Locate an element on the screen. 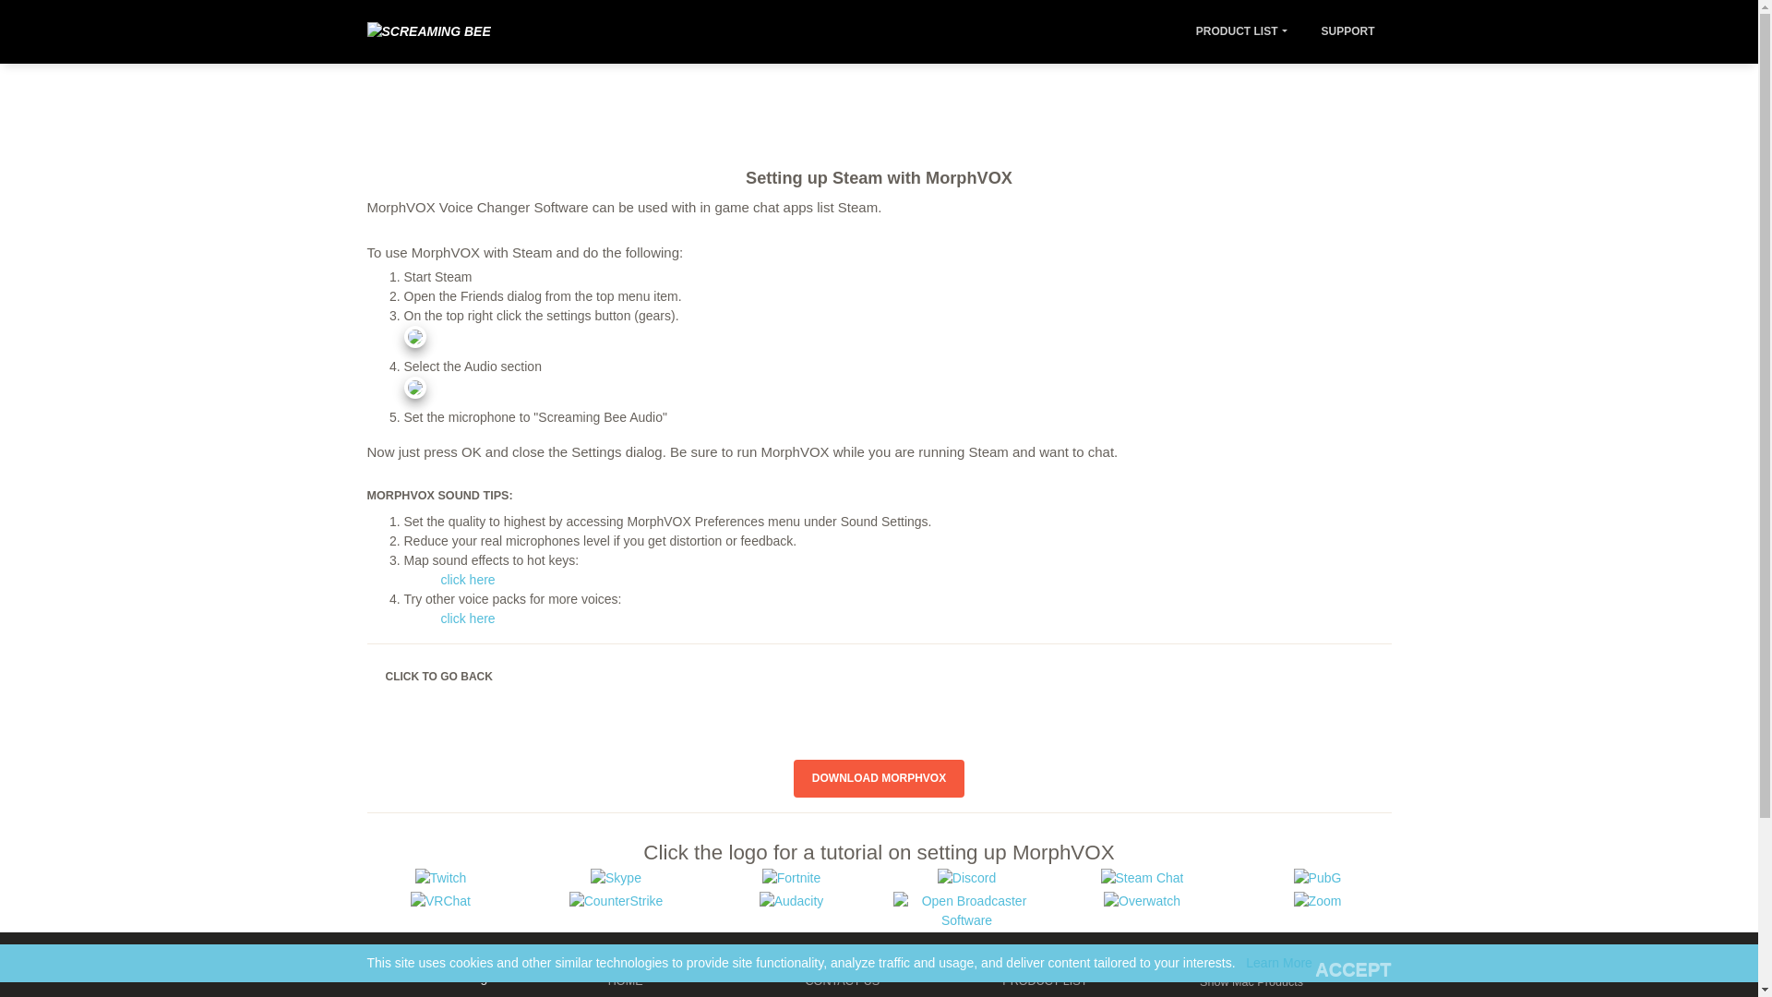 The height and width of the screenshot is (997, 1772). HOME is located at coordinates (636, 980).